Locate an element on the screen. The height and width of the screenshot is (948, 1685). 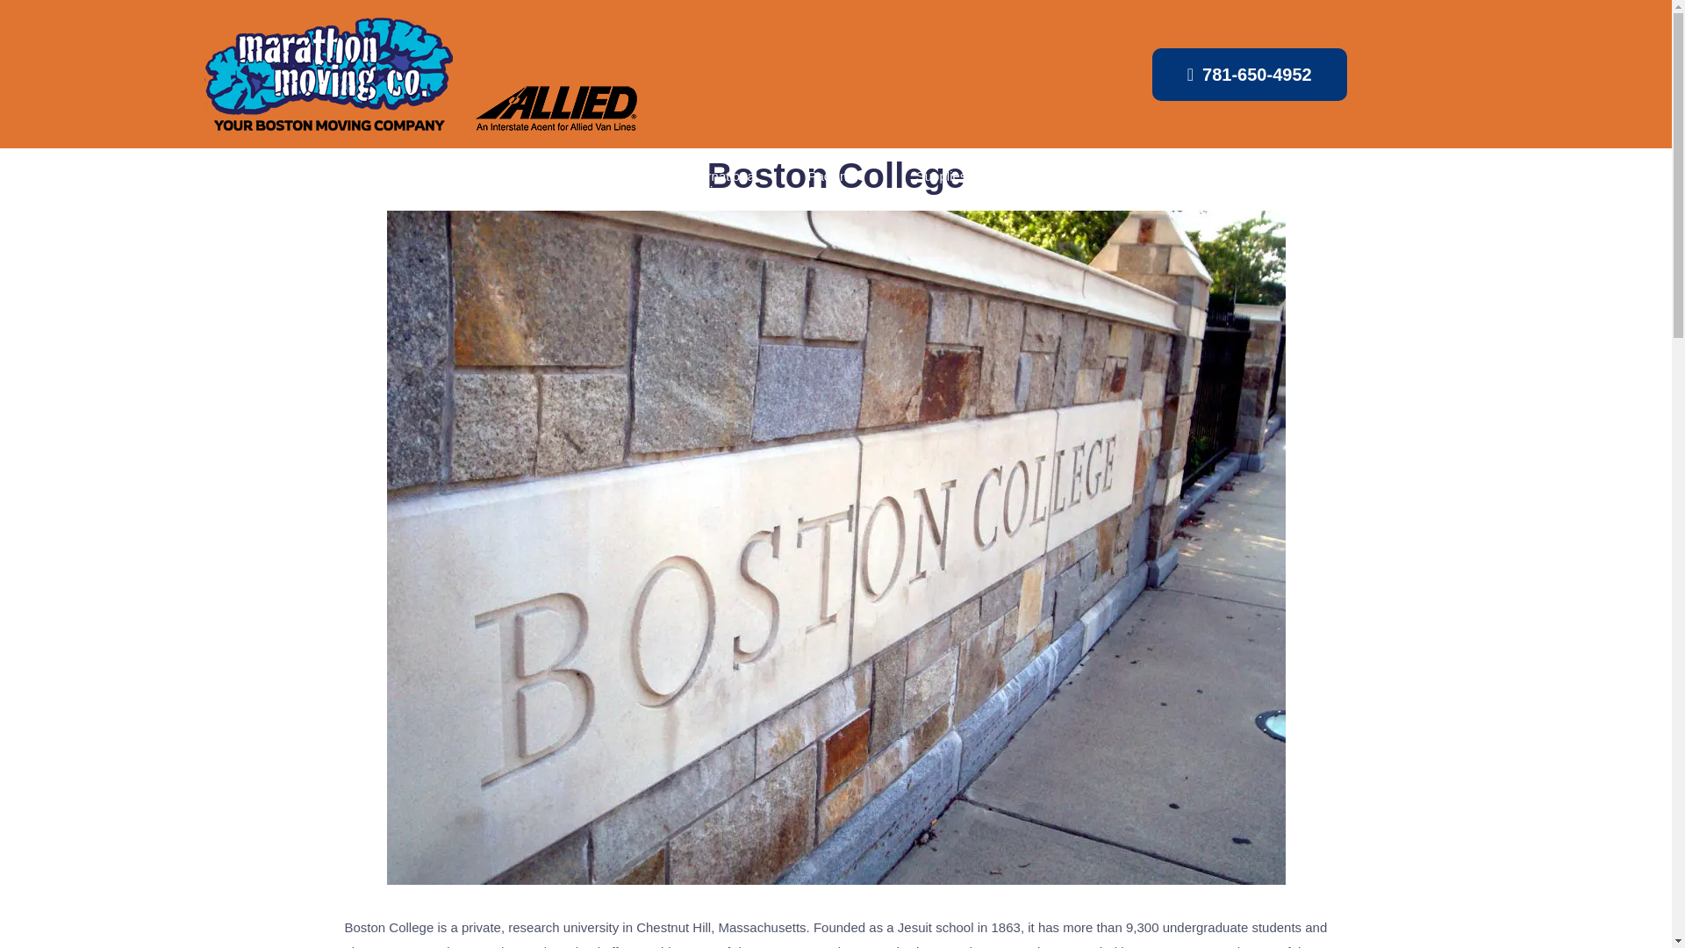
Moving Services is located at coordinates (126, 183).